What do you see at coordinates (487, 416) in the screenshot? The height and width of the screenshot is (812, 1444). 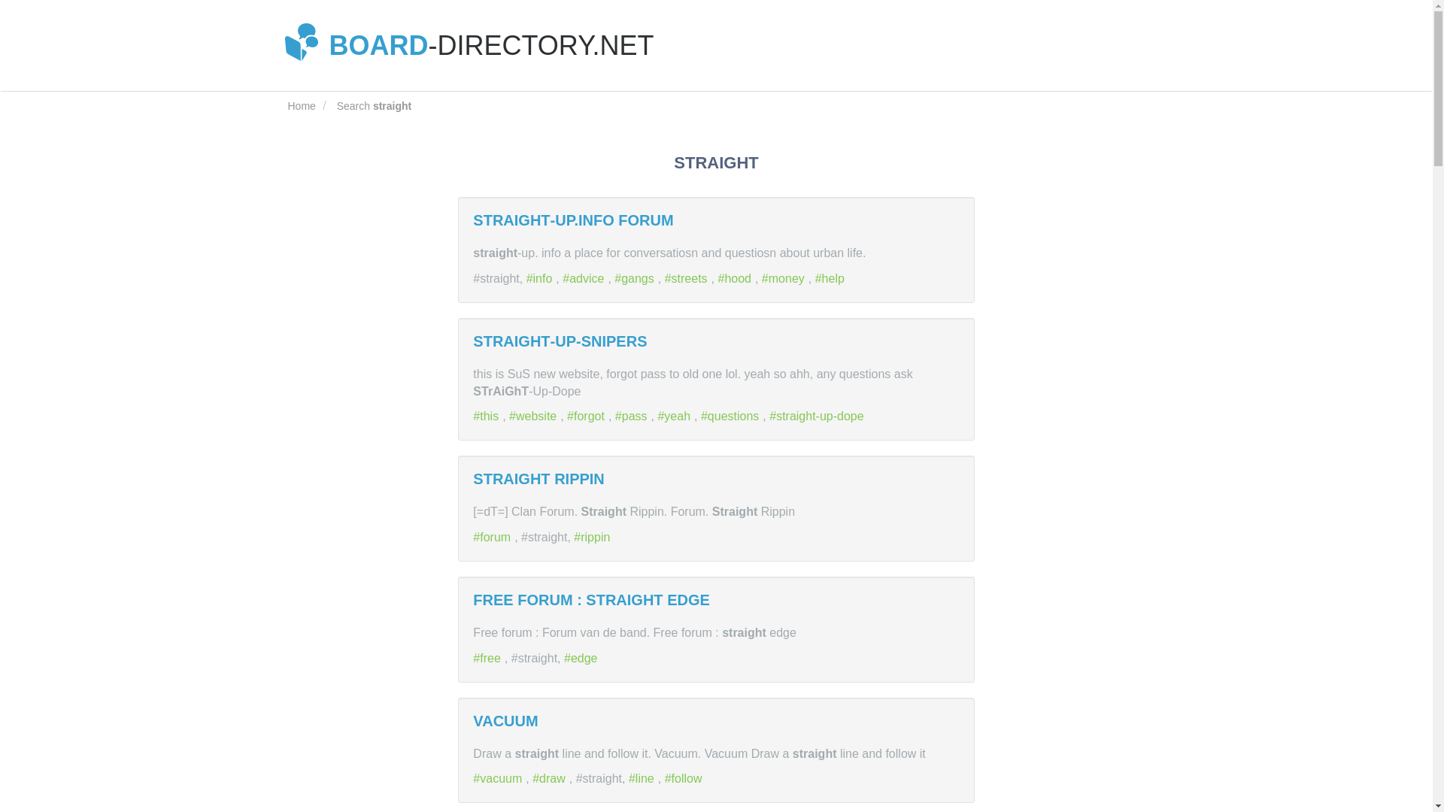 I see `this` at bounding box center [487, 416].